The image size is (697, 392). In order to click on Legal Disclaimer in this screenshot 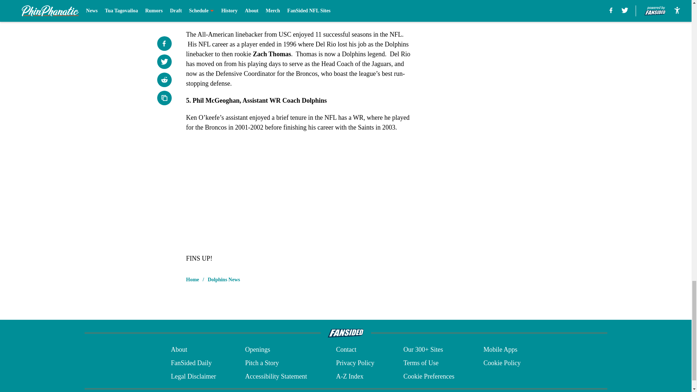, I will do `click(193, 376)`.